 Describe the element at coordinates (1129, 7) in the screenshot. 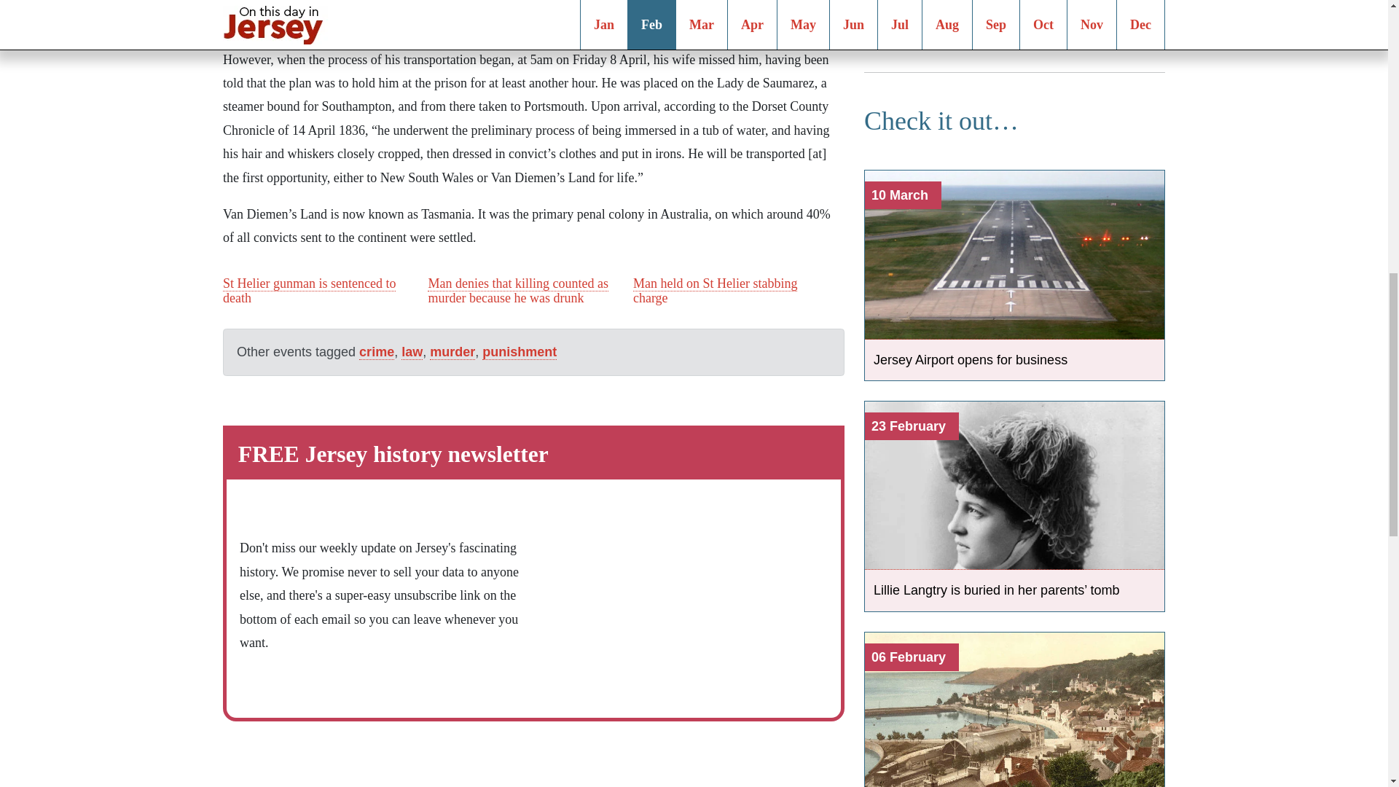

I see `Go` at that location.